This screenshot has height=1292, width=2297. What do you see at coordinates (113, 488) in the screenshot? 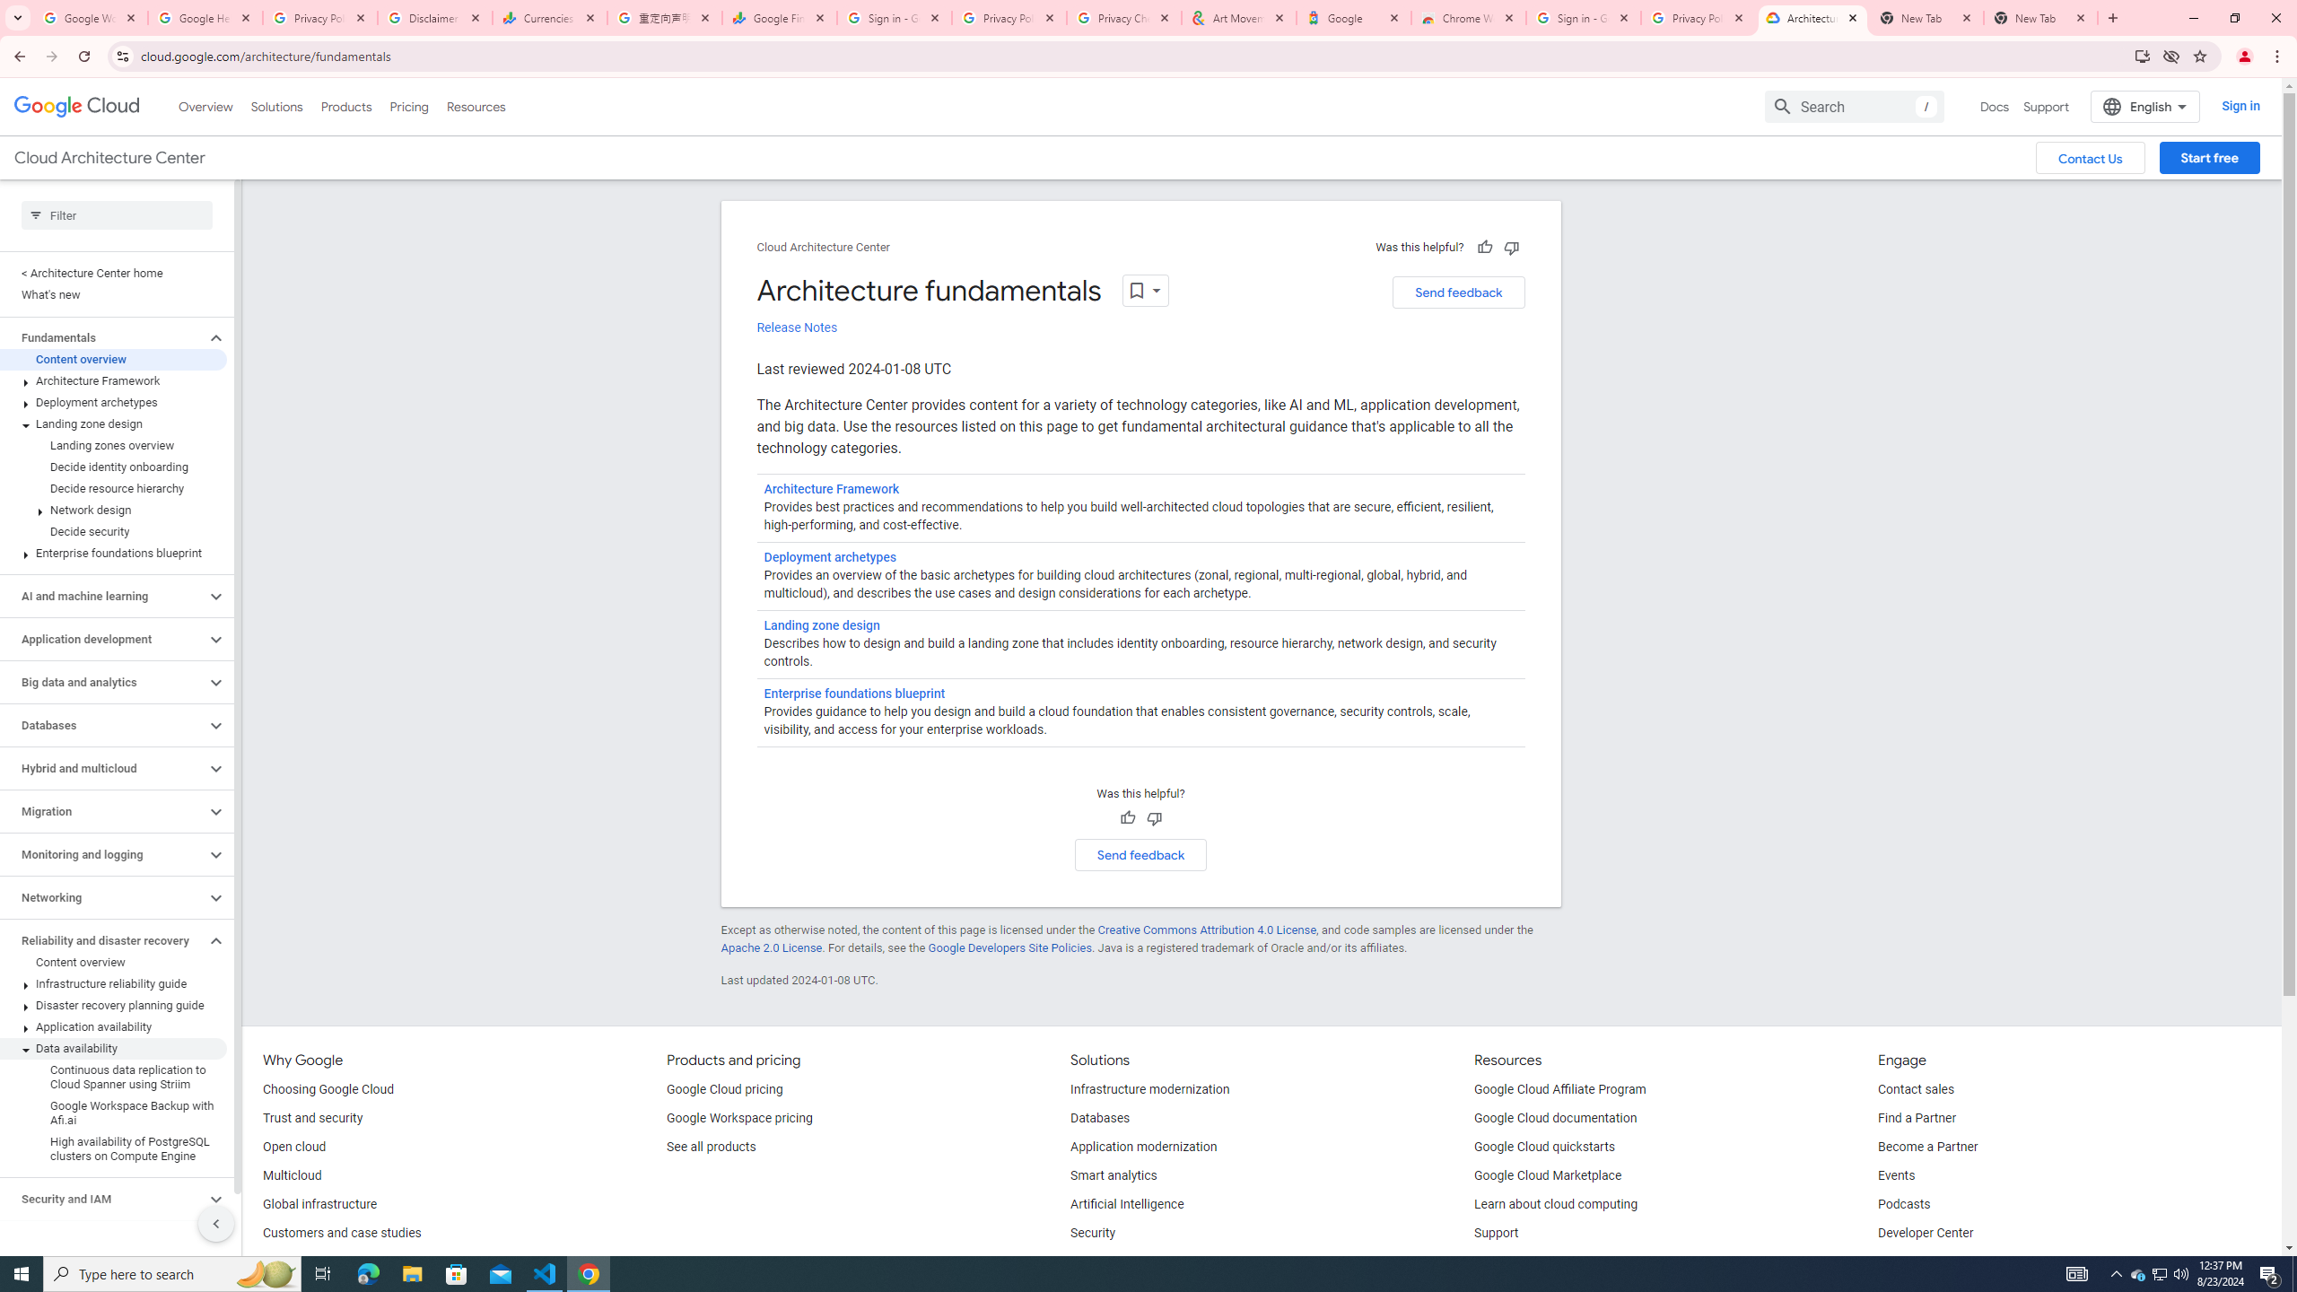
I see `Decide resource hierarchy` at bounding box center [113, 488].